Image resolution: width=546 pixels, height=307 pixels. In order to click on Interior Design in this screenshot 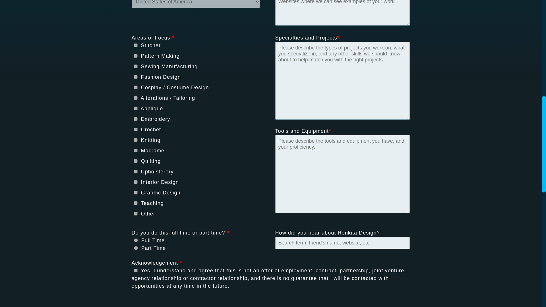, I will do `click(135, 182)`.